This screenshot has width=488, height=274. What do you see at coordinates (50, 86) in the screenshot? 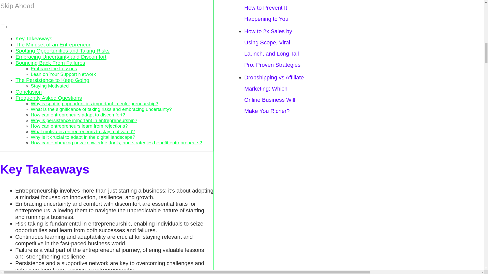
I see `Staying Motivated` at bounding box center [50, 86].